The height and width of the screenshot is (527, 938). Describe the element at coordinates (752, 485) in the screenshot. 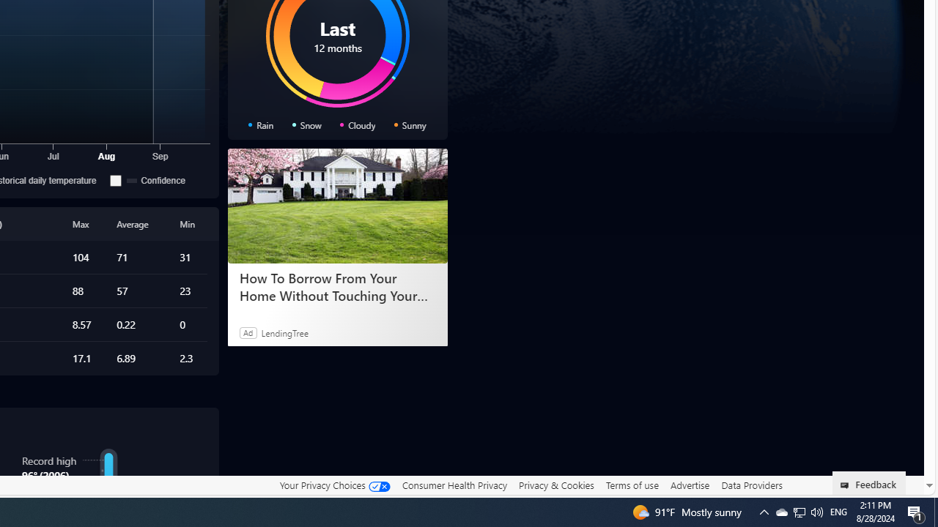

I see `Data Providers` at that location.